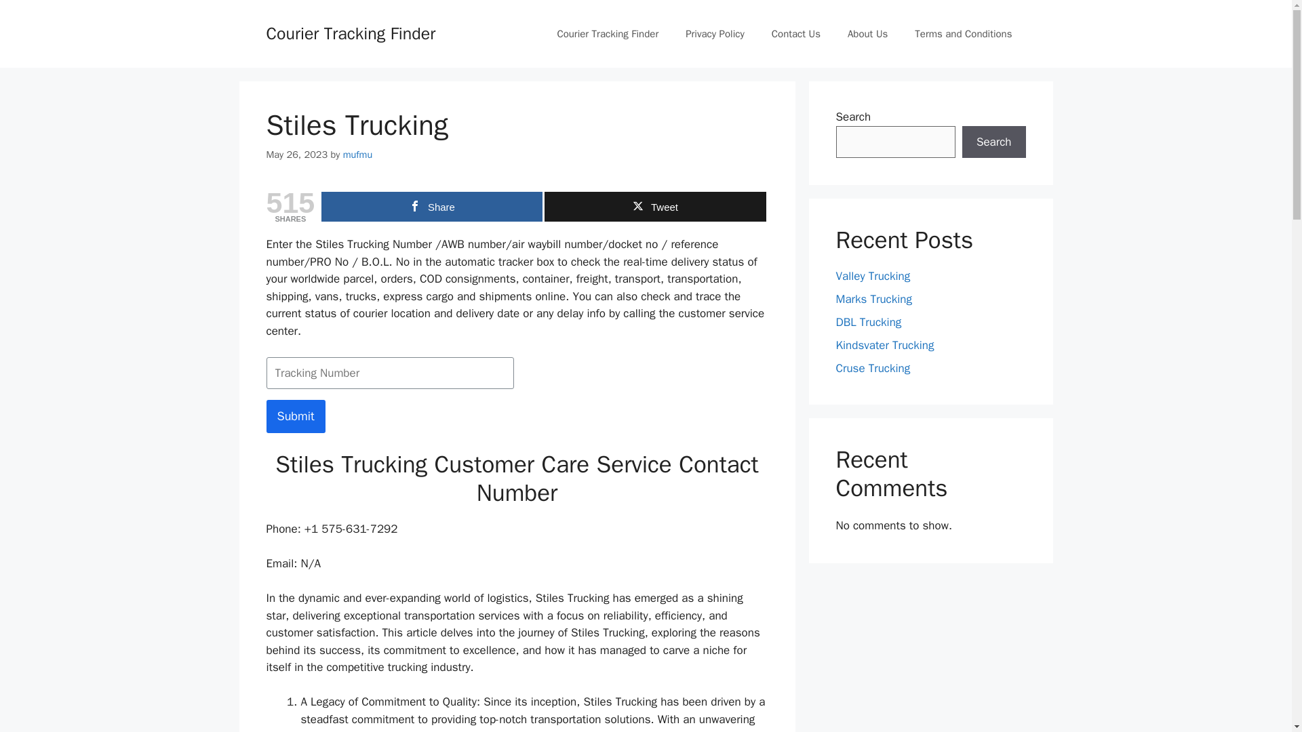  Describe the element at coordinates (873, 276) in the screenshot. I see `Valley Trucking` at that location.